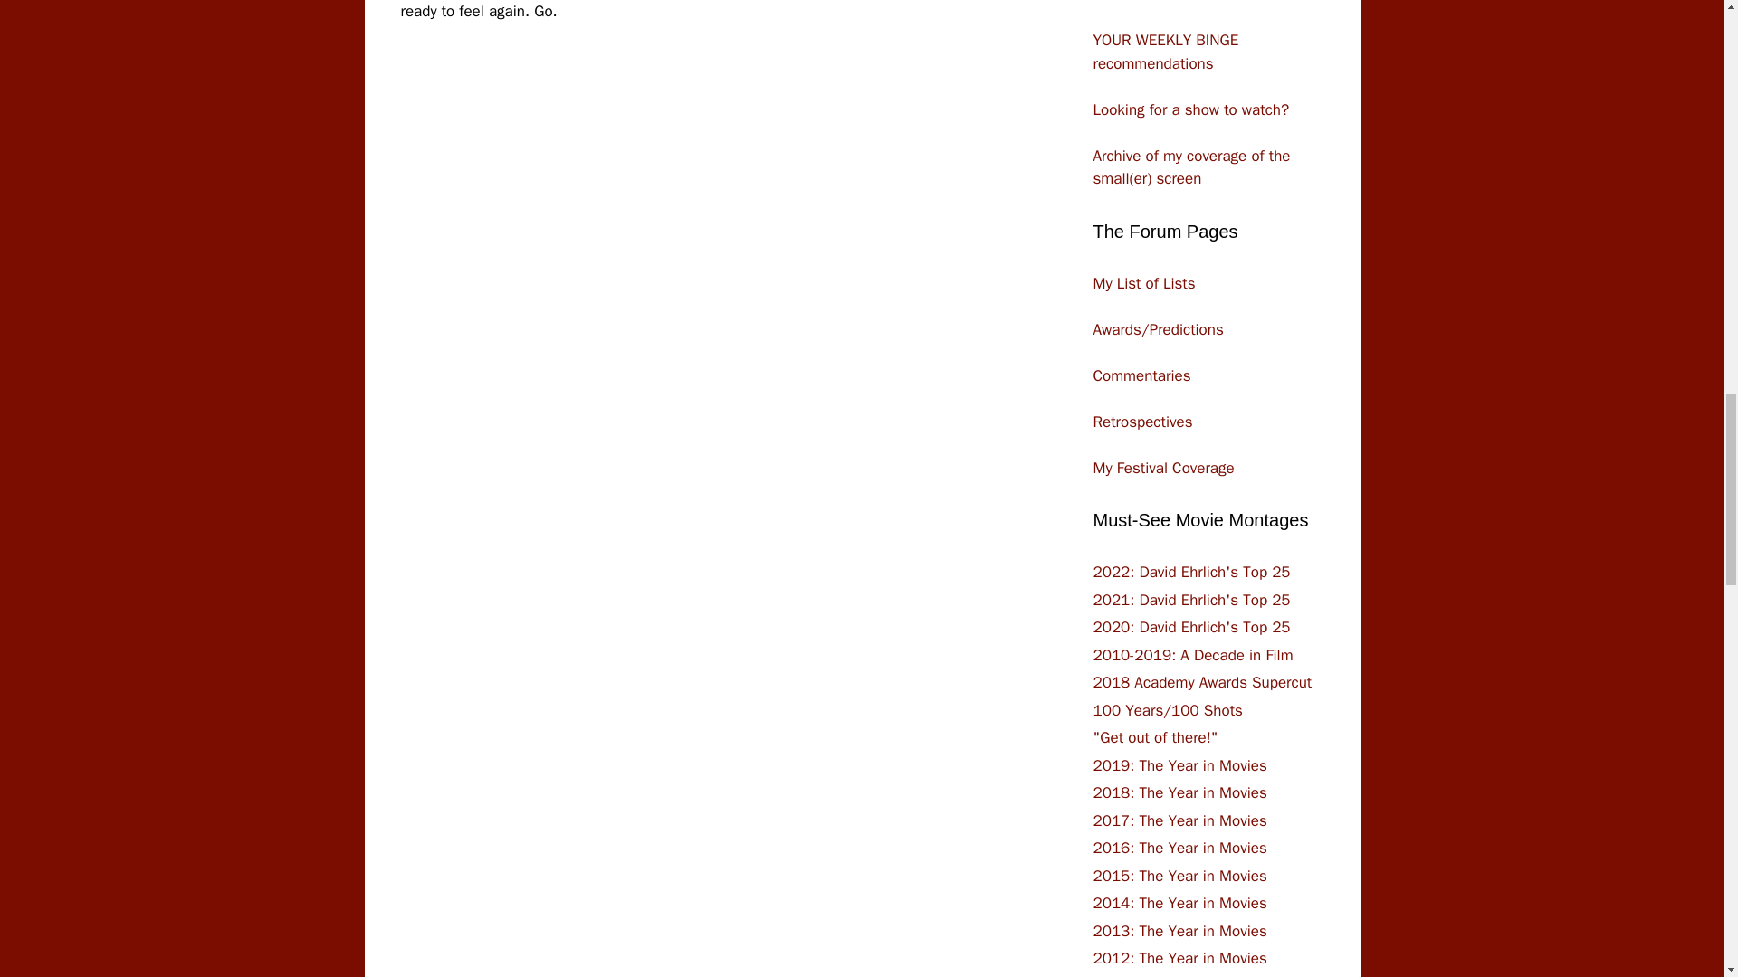 The width and height of the screenshot is (1738, 977). Describe the element at coordinates (1141, 375) in the screenshot. I see `Commentaries` at that location.